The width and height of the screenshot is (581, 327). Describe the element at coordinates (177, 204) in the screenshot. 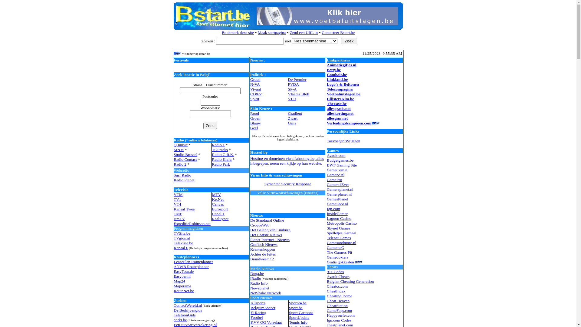

I see `VT4` at that location.